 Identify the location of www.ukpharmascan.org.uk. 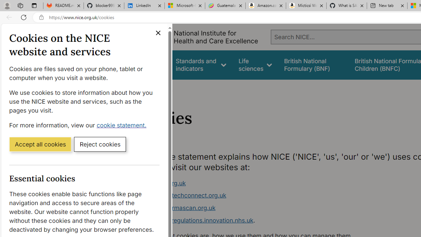
(262, 208).